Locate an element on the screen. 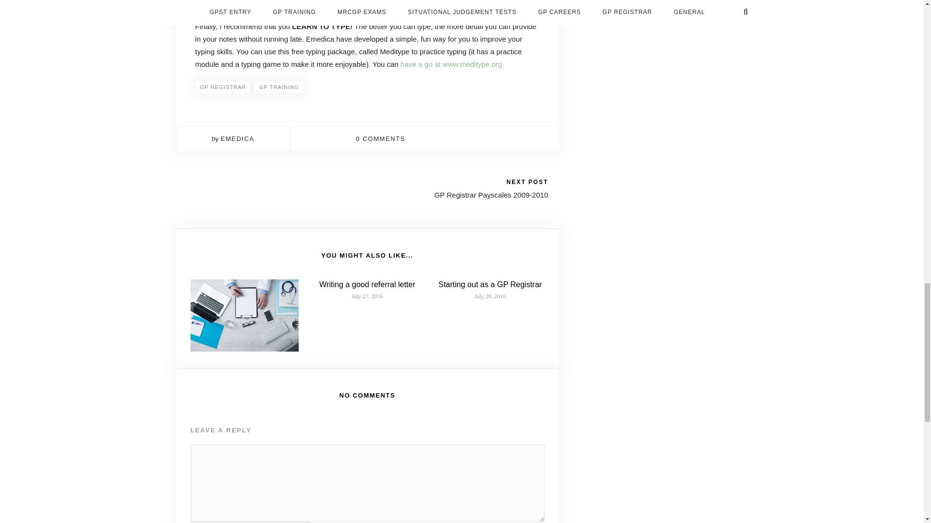 The height and width of the screenshot is (523, 931). have a go at www.meditype.org. is located at coordinates (452, 64).